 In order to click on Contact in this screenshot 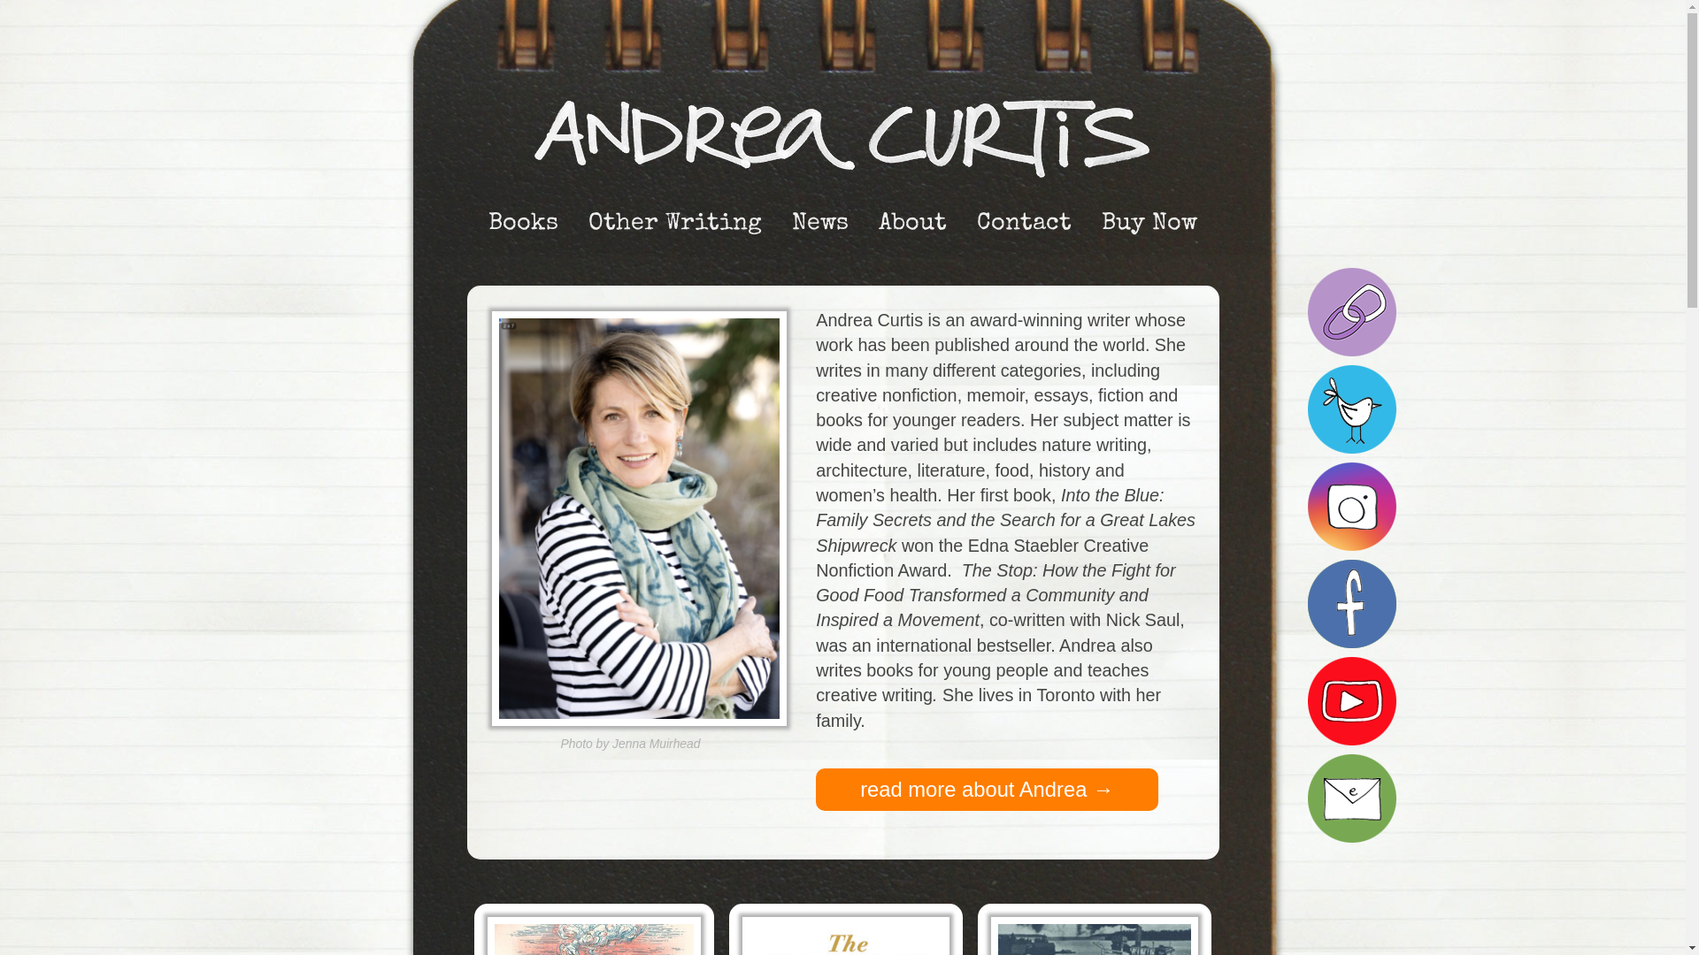, I will do `click(1025, 225)`.